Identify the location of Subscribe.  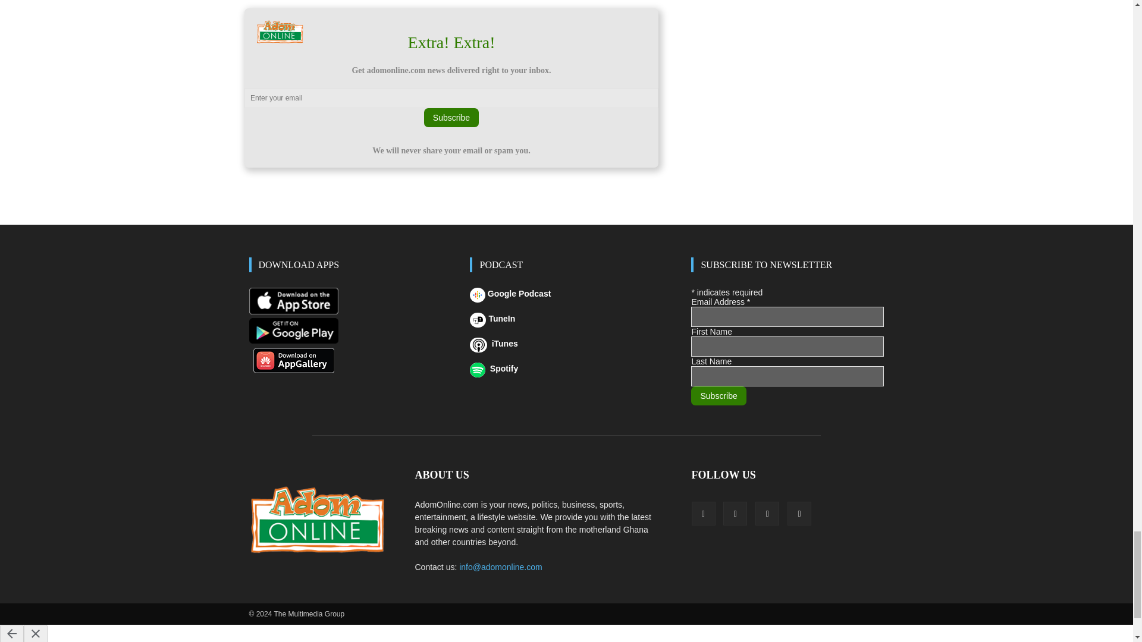
(451, 118).